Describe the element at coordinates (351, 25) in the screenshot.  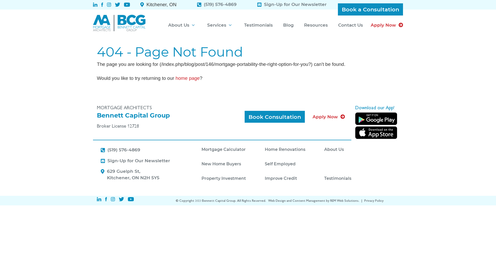
I see `Contact Us` at that location.